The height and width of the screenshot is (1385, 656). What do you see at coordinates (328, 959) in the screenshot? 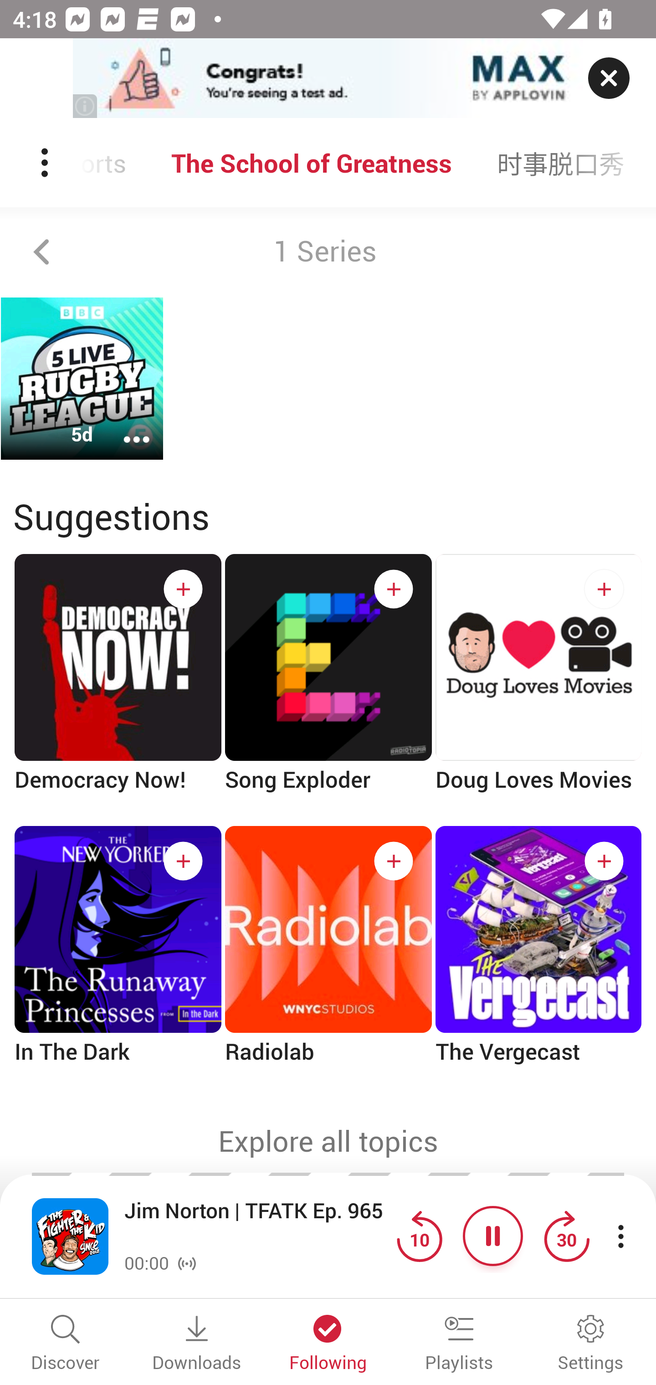
I see `Radiolab Radiolab Subscribe button` at bounding box center [328, 959].